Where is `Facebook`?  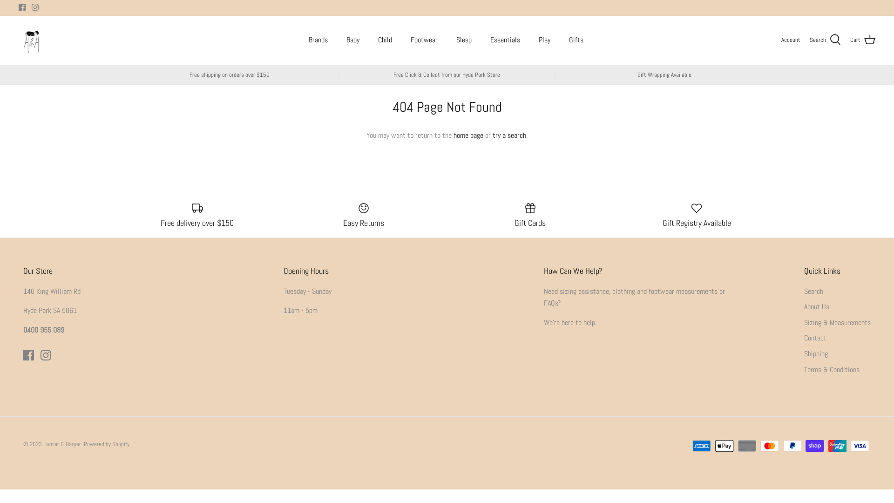
Facebook is located at coordinates (22, 7).